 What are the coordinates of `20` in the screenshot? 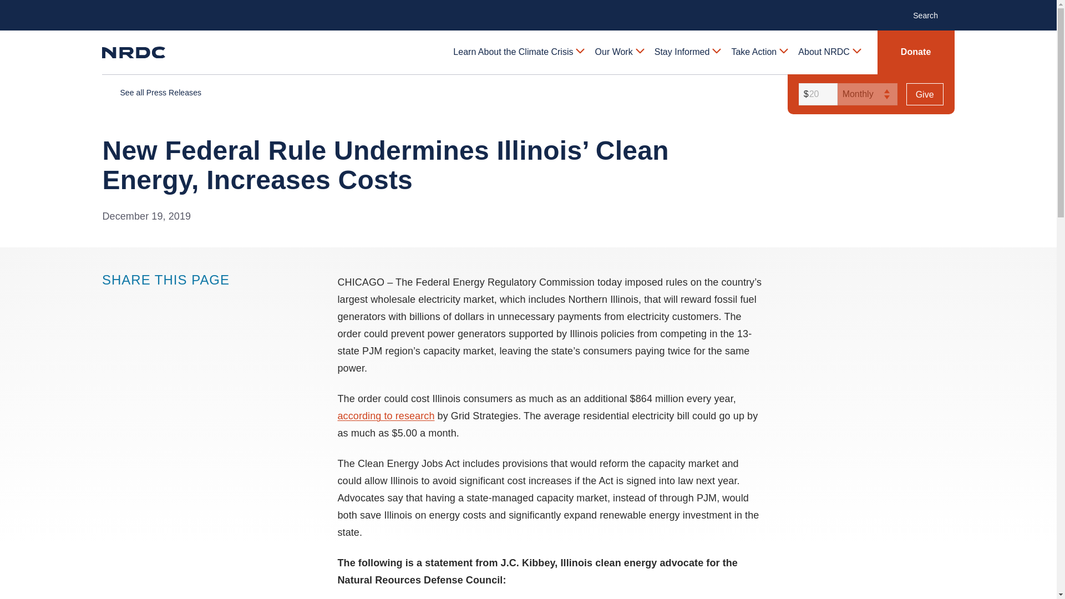 It's located at (816, 94).